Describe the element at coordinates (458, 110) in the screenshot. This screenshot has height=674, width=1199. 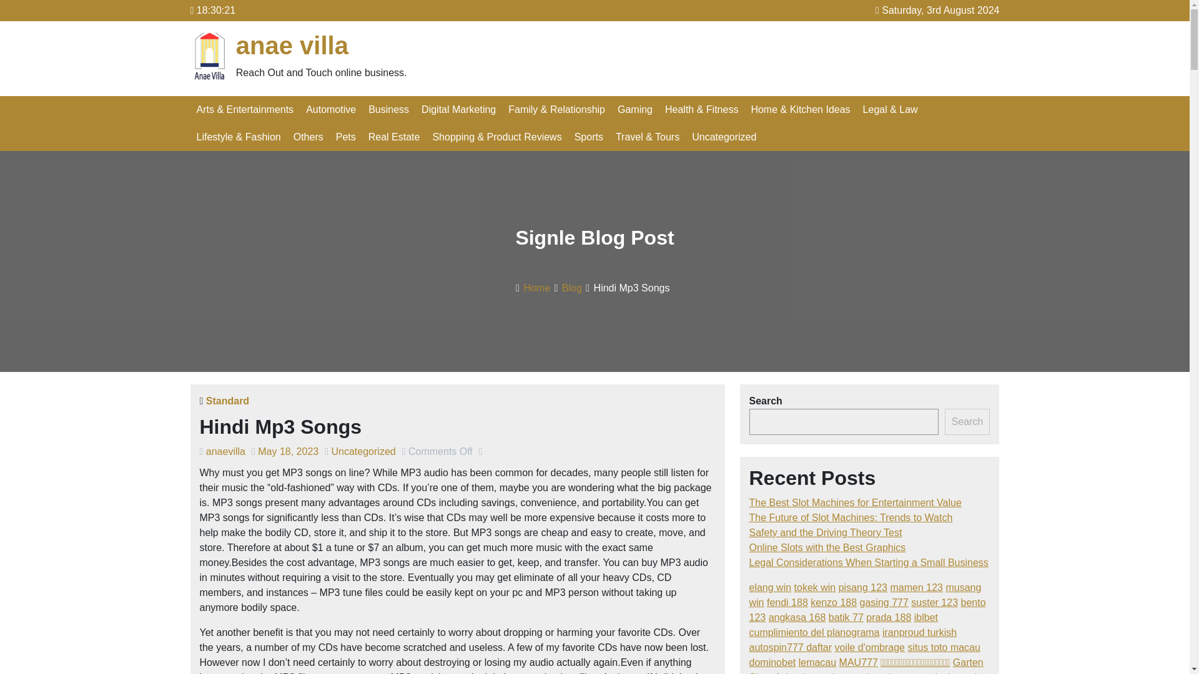
I see `Digital Marketing` at that location.